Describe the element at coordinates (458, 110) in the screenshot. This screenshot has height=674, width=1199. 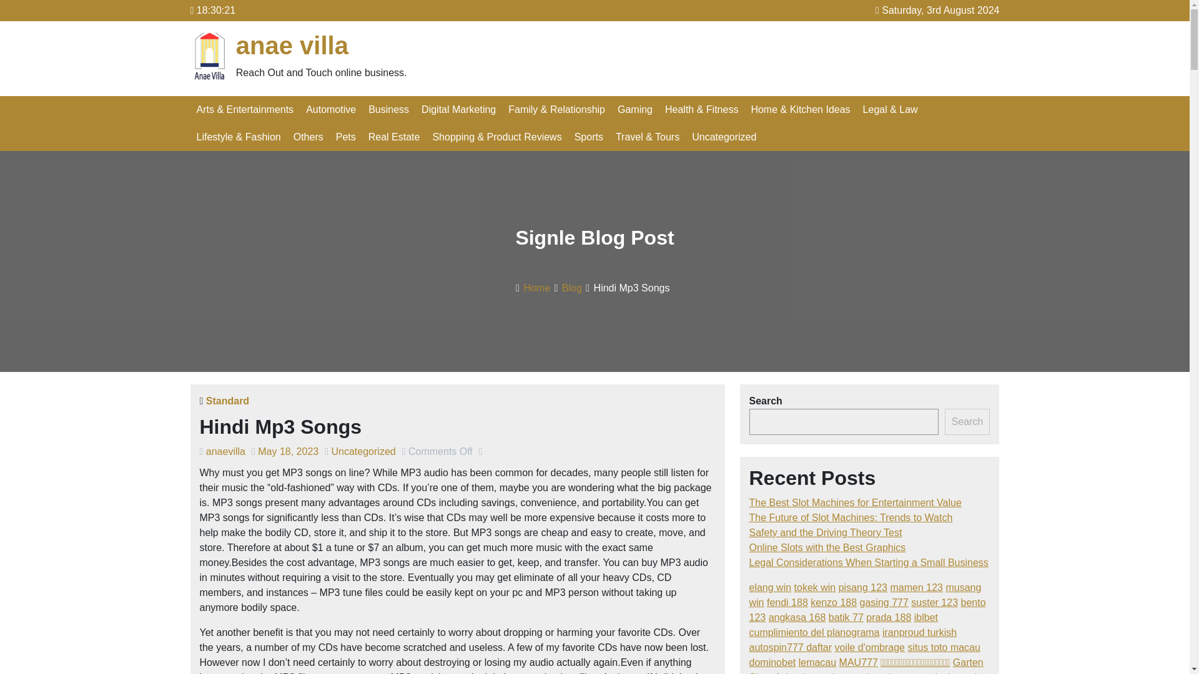
I see `Digital Marketing` at that location.